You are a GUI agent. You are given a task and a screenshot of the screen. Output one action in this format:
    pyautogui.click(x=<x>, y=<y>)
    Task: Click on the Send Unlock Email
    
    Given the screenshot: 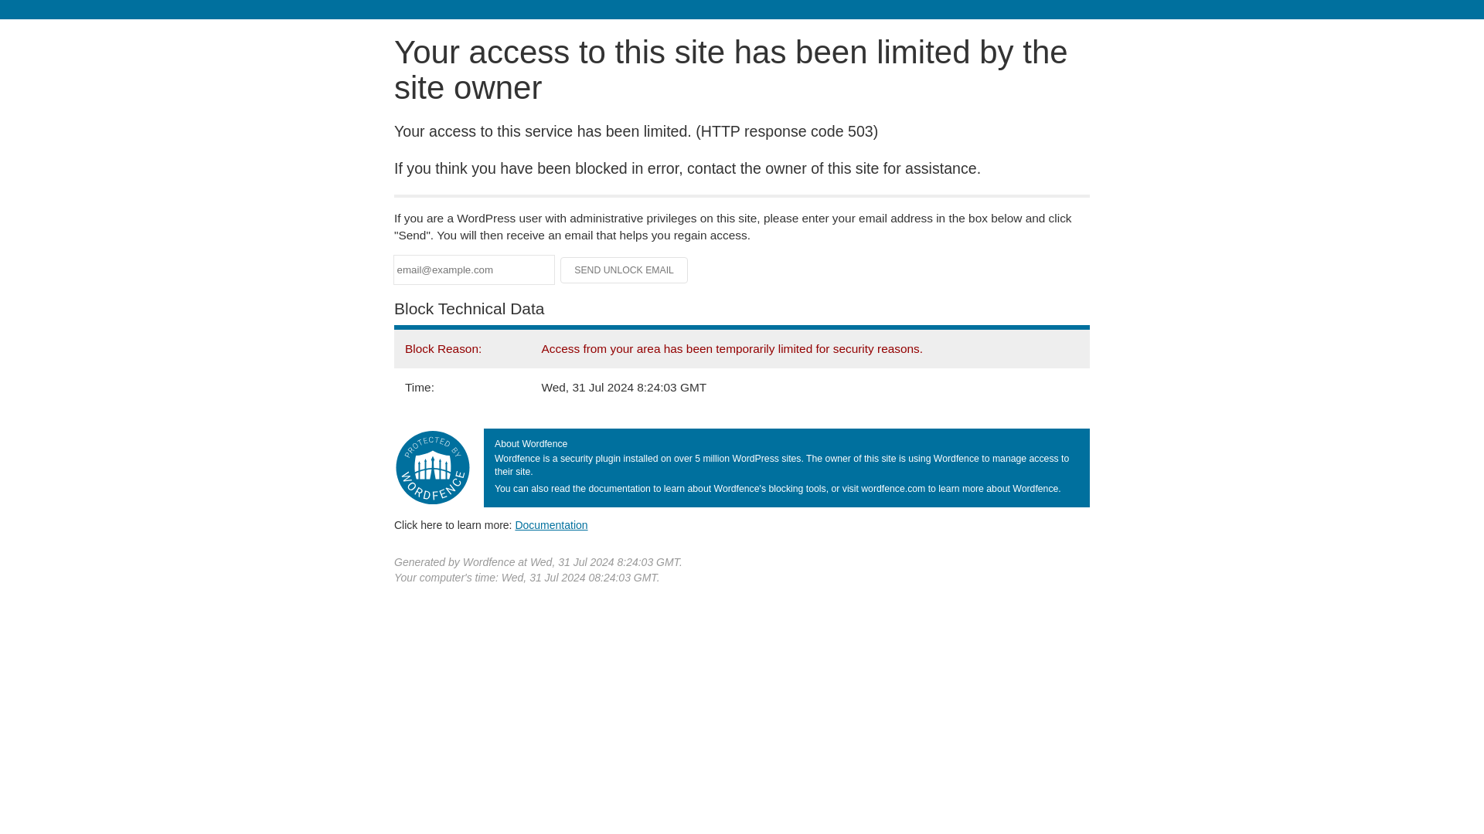 What is the action you would take?
    pyautogui.click(x=625, y=270)
    